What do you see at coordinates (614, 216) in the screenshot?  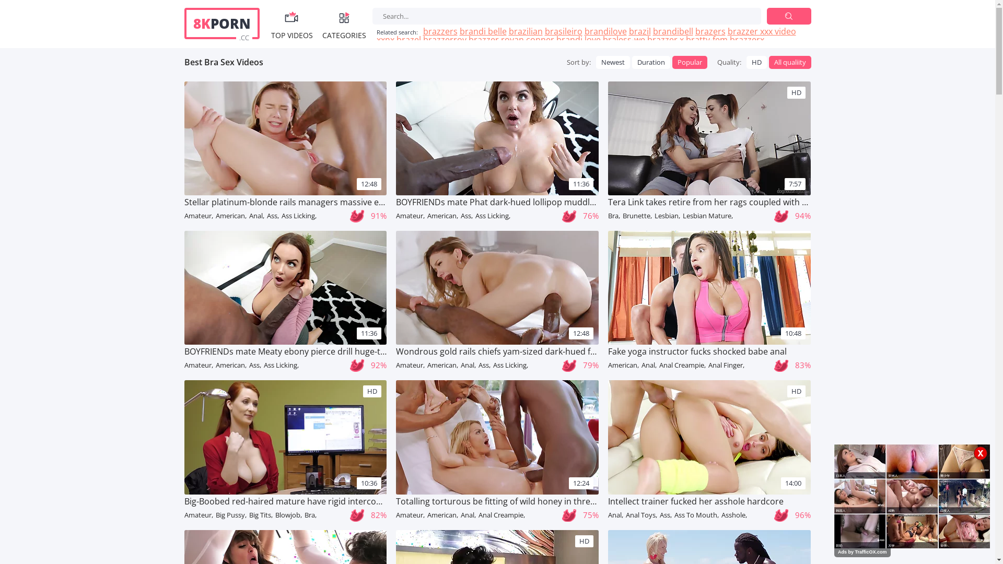 I see `Bra` at bounding box center [614, 216].